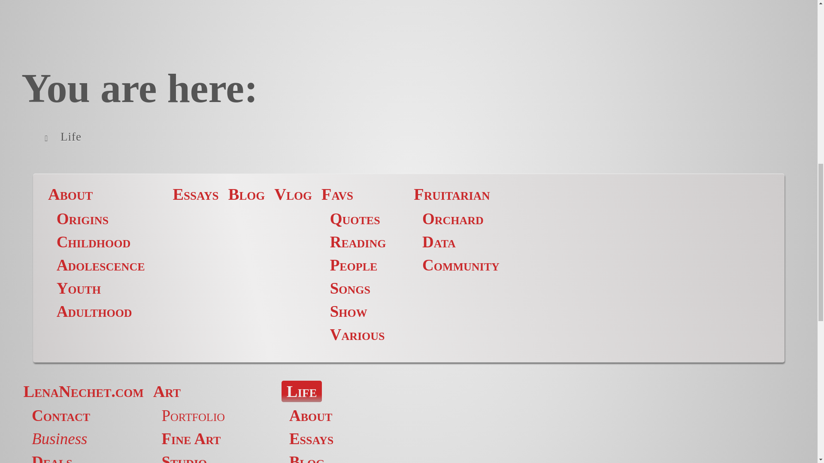 Image resolution: width=824 pixels, height=463 pixels. I want to click on People, so click(354, 265).